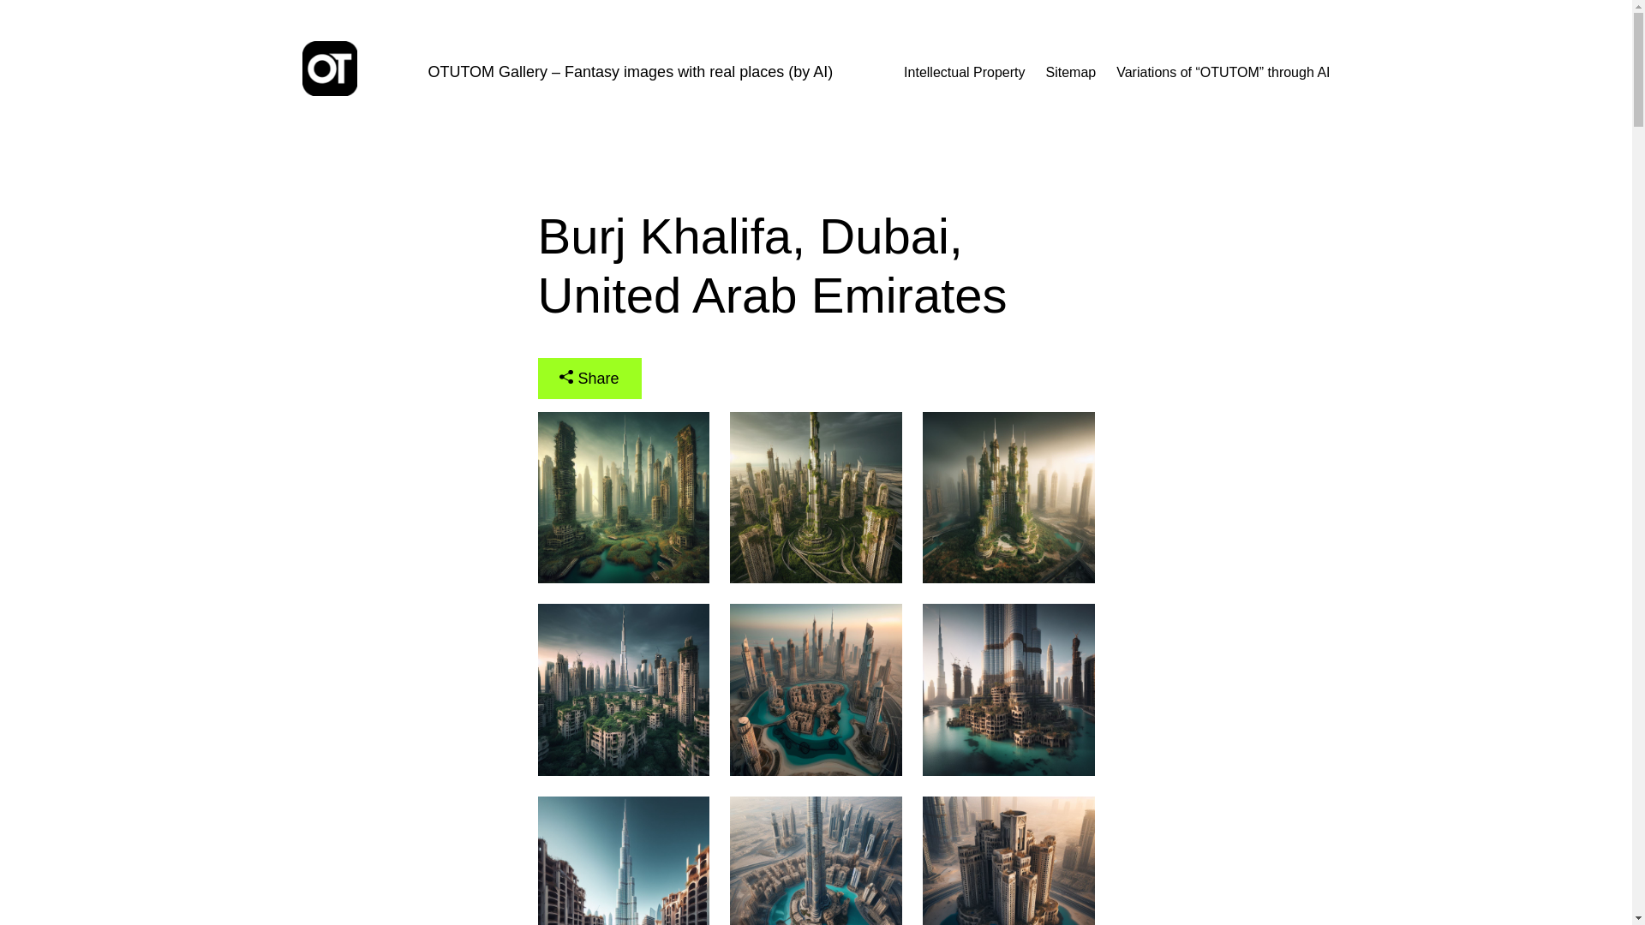  What do you see at coordinates (964, 73) in the screenshot?
I see `Intellectual Property` at bounding box center [964, 73].